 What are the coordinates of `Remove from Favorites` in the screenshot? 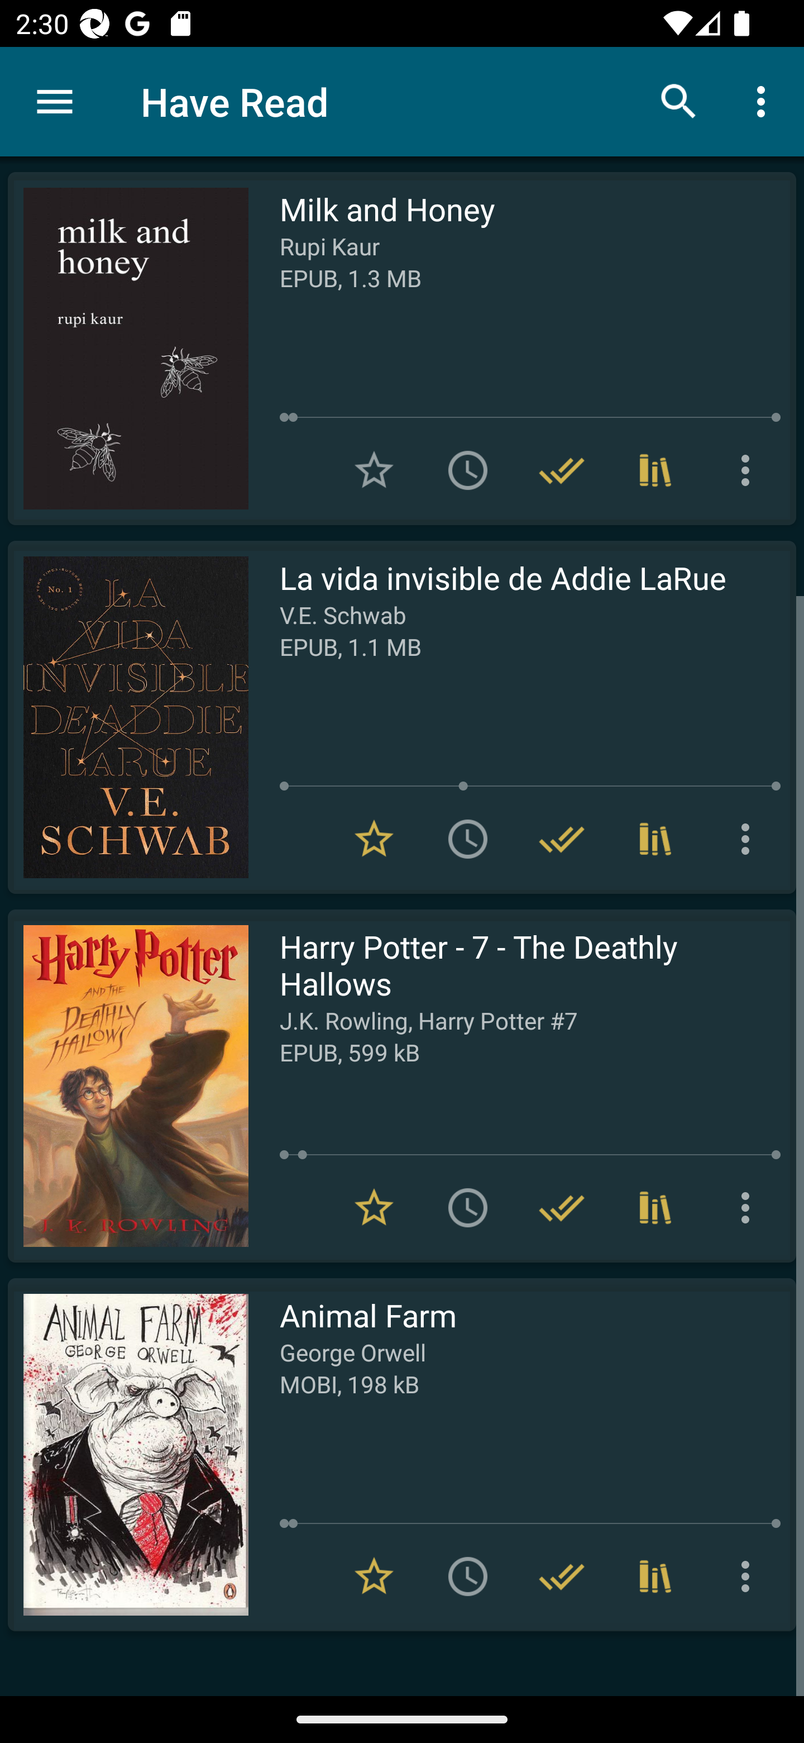 It's located at (374, 1577).